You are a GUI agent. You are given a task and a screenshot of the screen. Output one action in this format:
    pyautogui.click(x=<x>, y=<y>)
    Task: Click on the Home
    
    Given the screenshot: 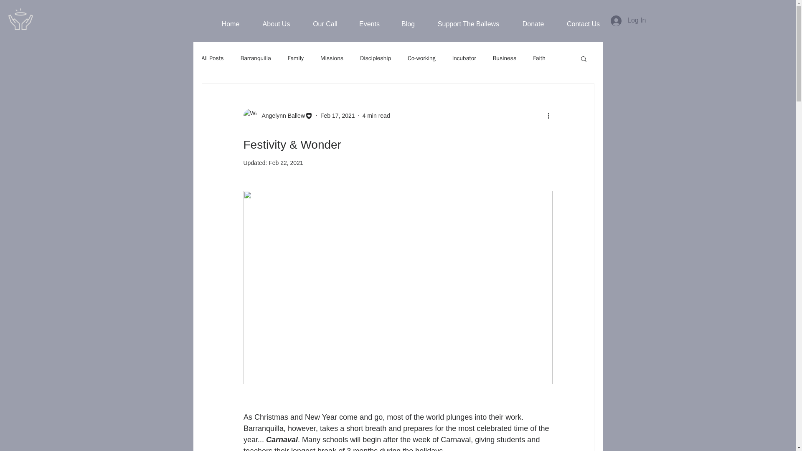 What is the action you would take?
    pyautogui.click(x=231, y=24)
    